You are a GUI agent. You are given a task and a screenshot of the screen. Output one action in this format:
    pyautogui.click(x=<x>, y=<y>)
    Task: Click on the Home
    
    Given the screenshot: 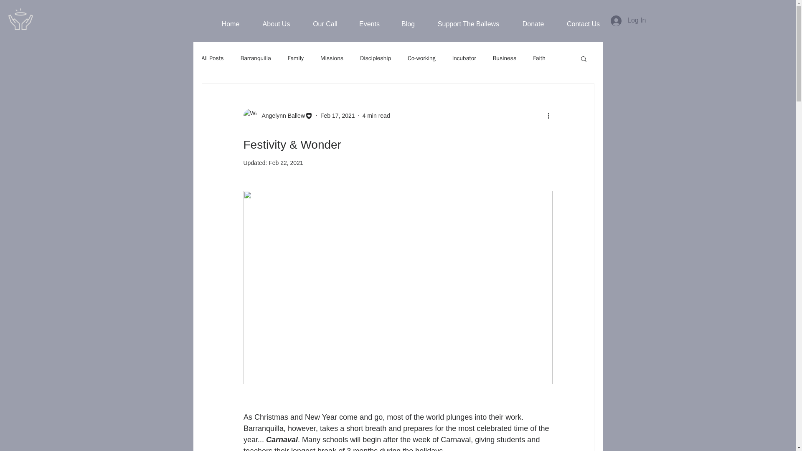 What is the action you would take?
    pyautogui.click(x=231, y=24)
    